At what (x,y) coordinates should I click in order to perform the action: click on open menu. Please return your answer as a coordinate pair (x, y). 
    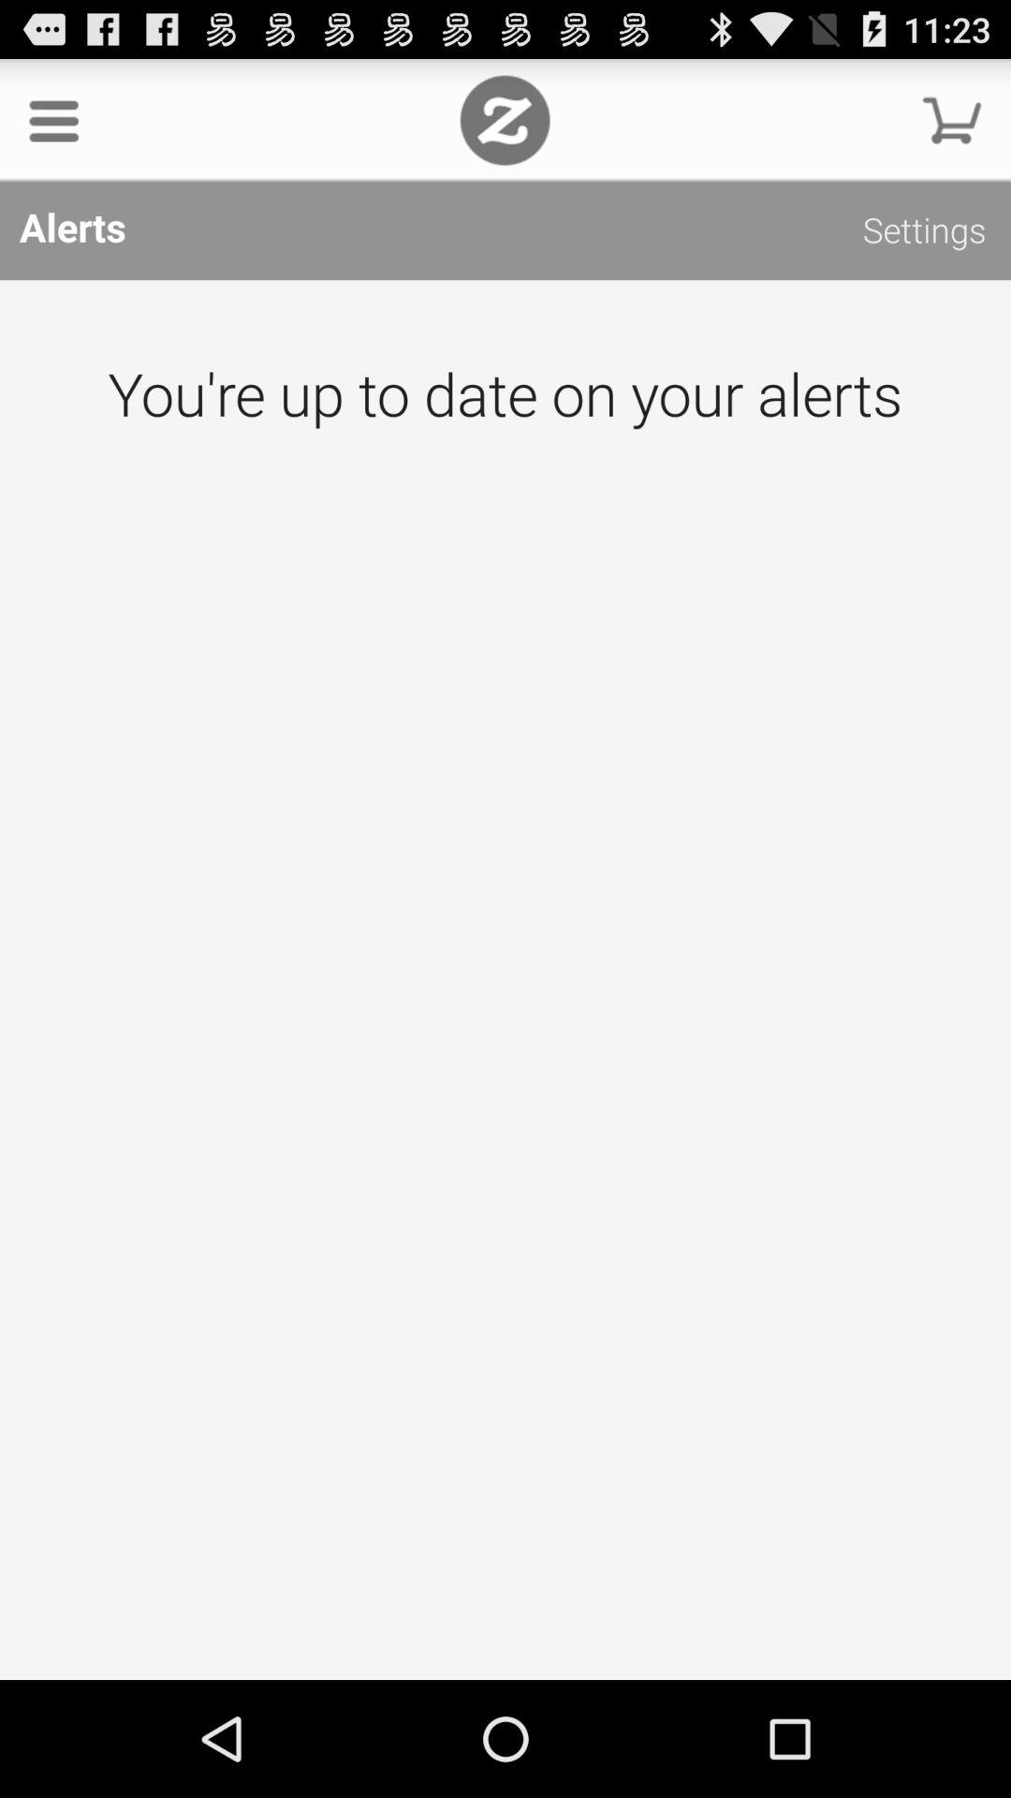
    Looking at the image, I should click on (54, 120).